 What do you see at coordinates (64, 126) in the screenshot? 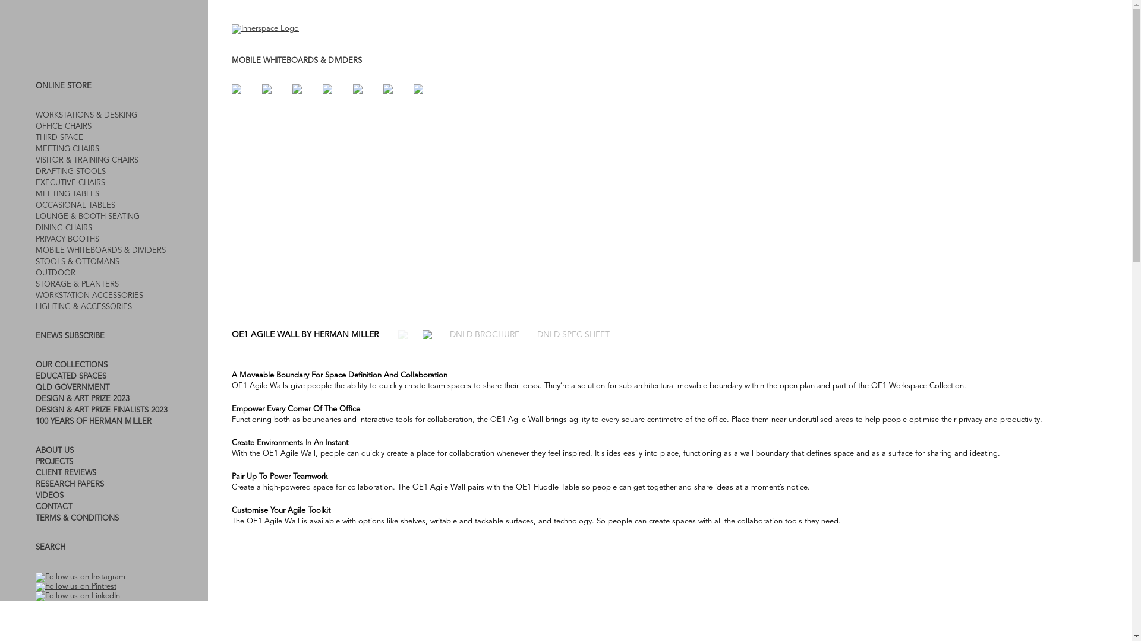
I see `OFFICE CHAIRS` at bounding box center [64, 126].